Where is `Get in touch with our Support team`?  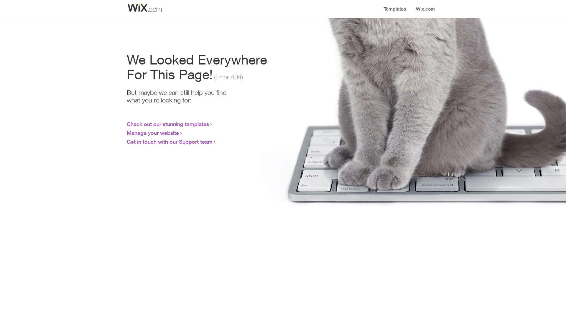
Get in touch with our Support team is located at coordinates (170, 142).